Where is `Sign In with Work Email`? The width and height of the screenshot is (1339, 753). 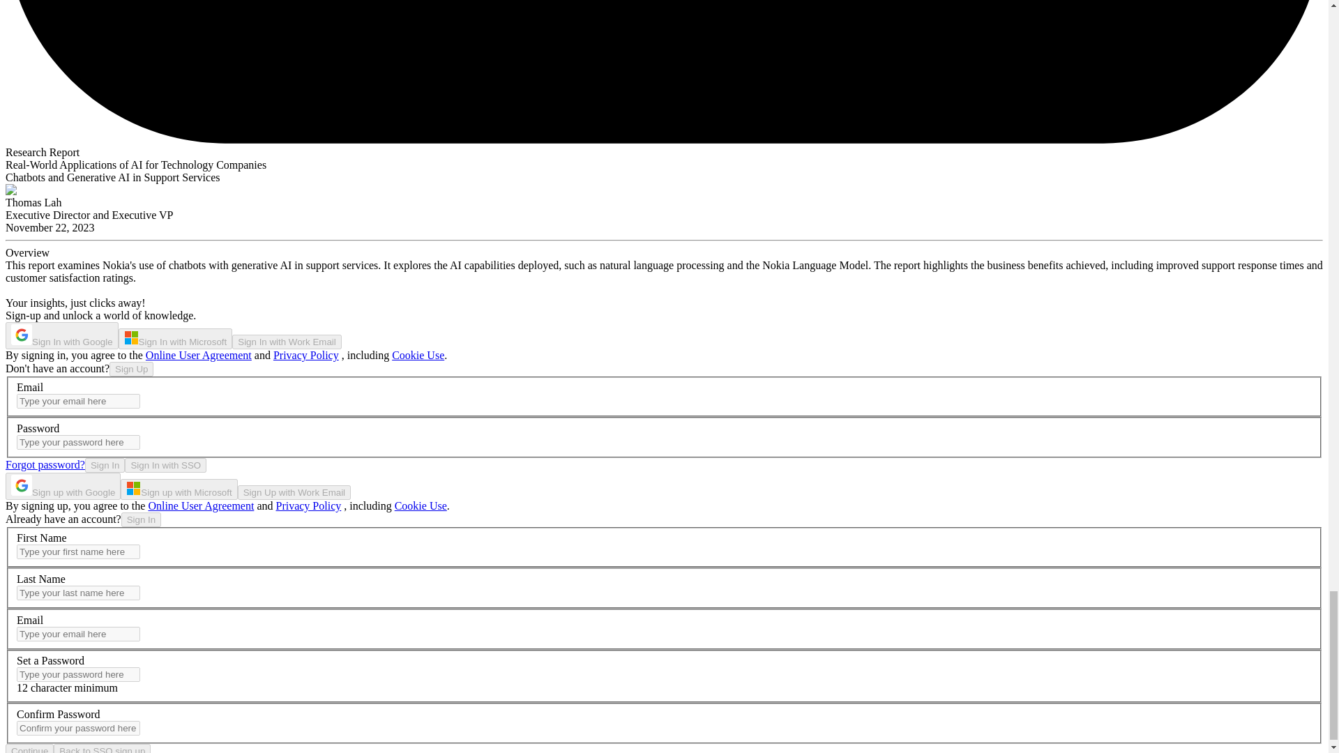
Sign In with Work Email is located at coordinates (286, 342).